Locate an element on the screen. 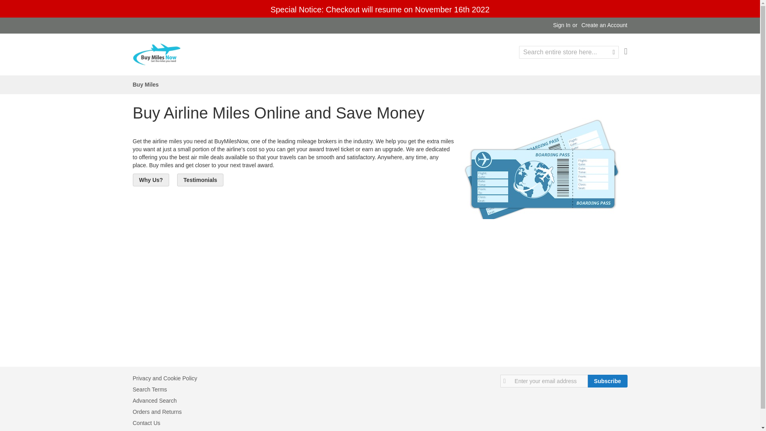 This screenshot has width=766, height=431. Search Terms is located at coordinates (150, 389).